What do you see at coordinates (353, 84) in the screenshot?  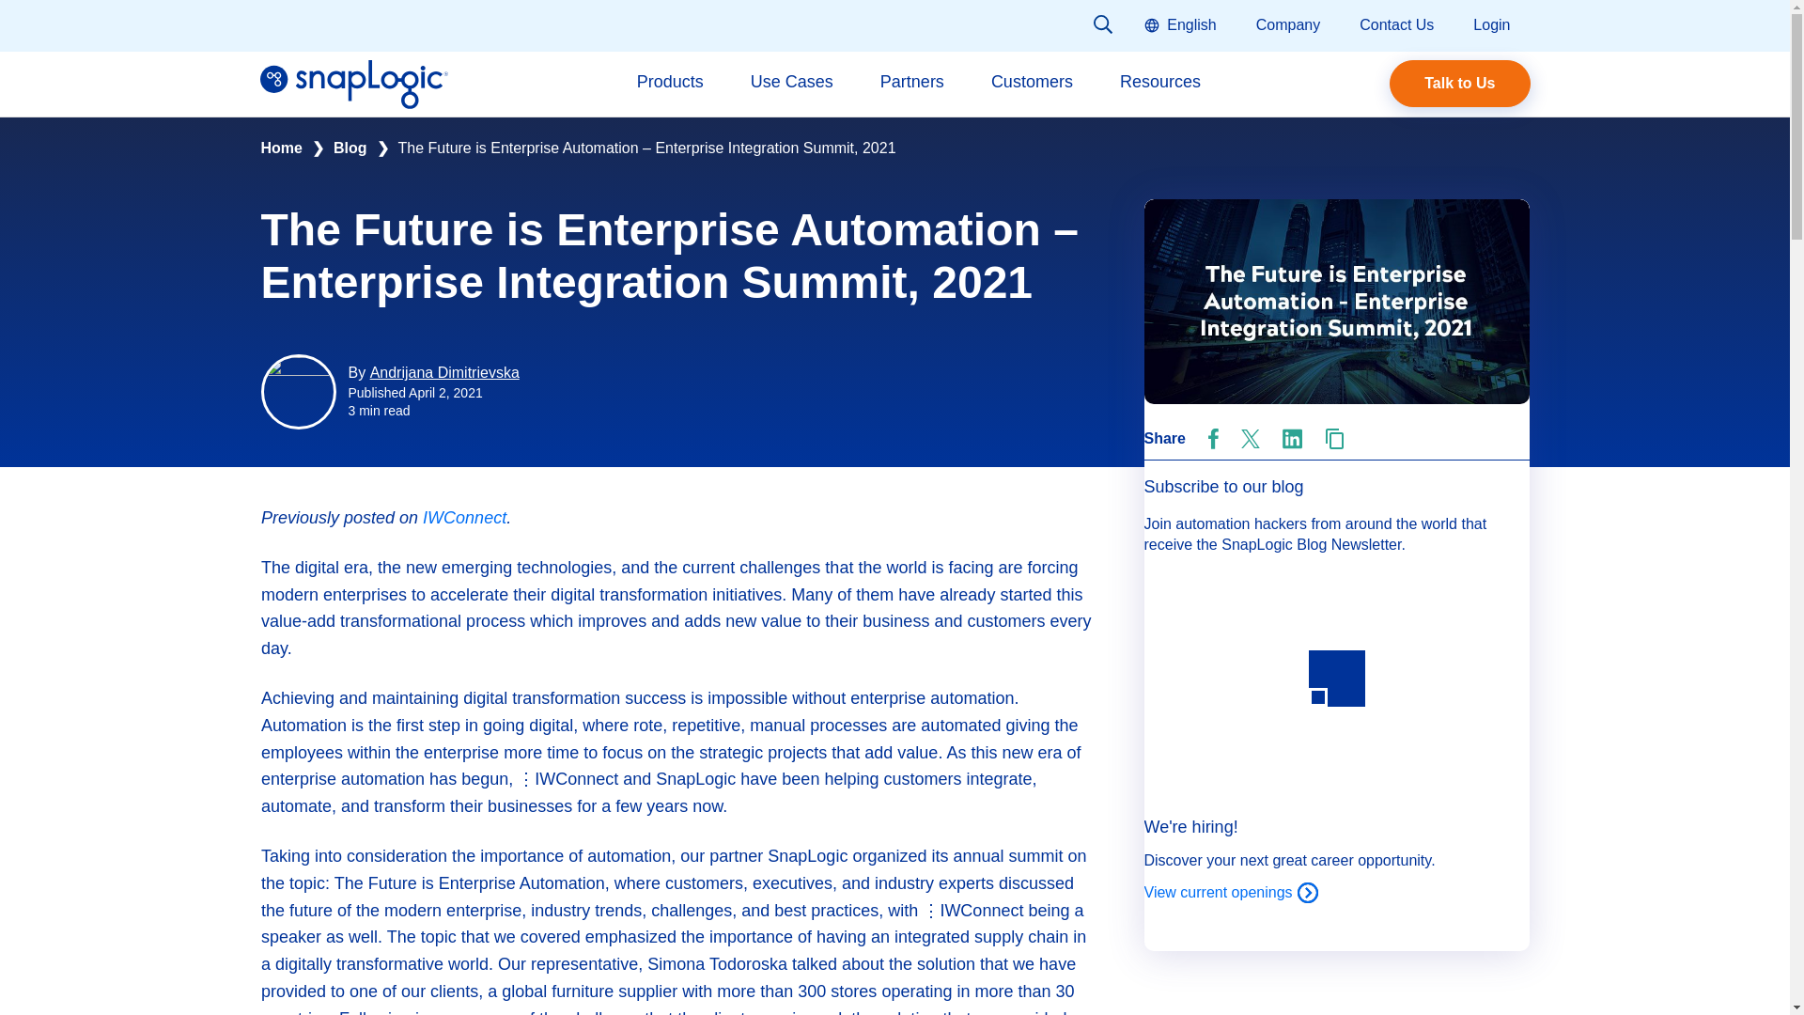 I see `SnapLogic Home Page` at bounding box center [353, 84].